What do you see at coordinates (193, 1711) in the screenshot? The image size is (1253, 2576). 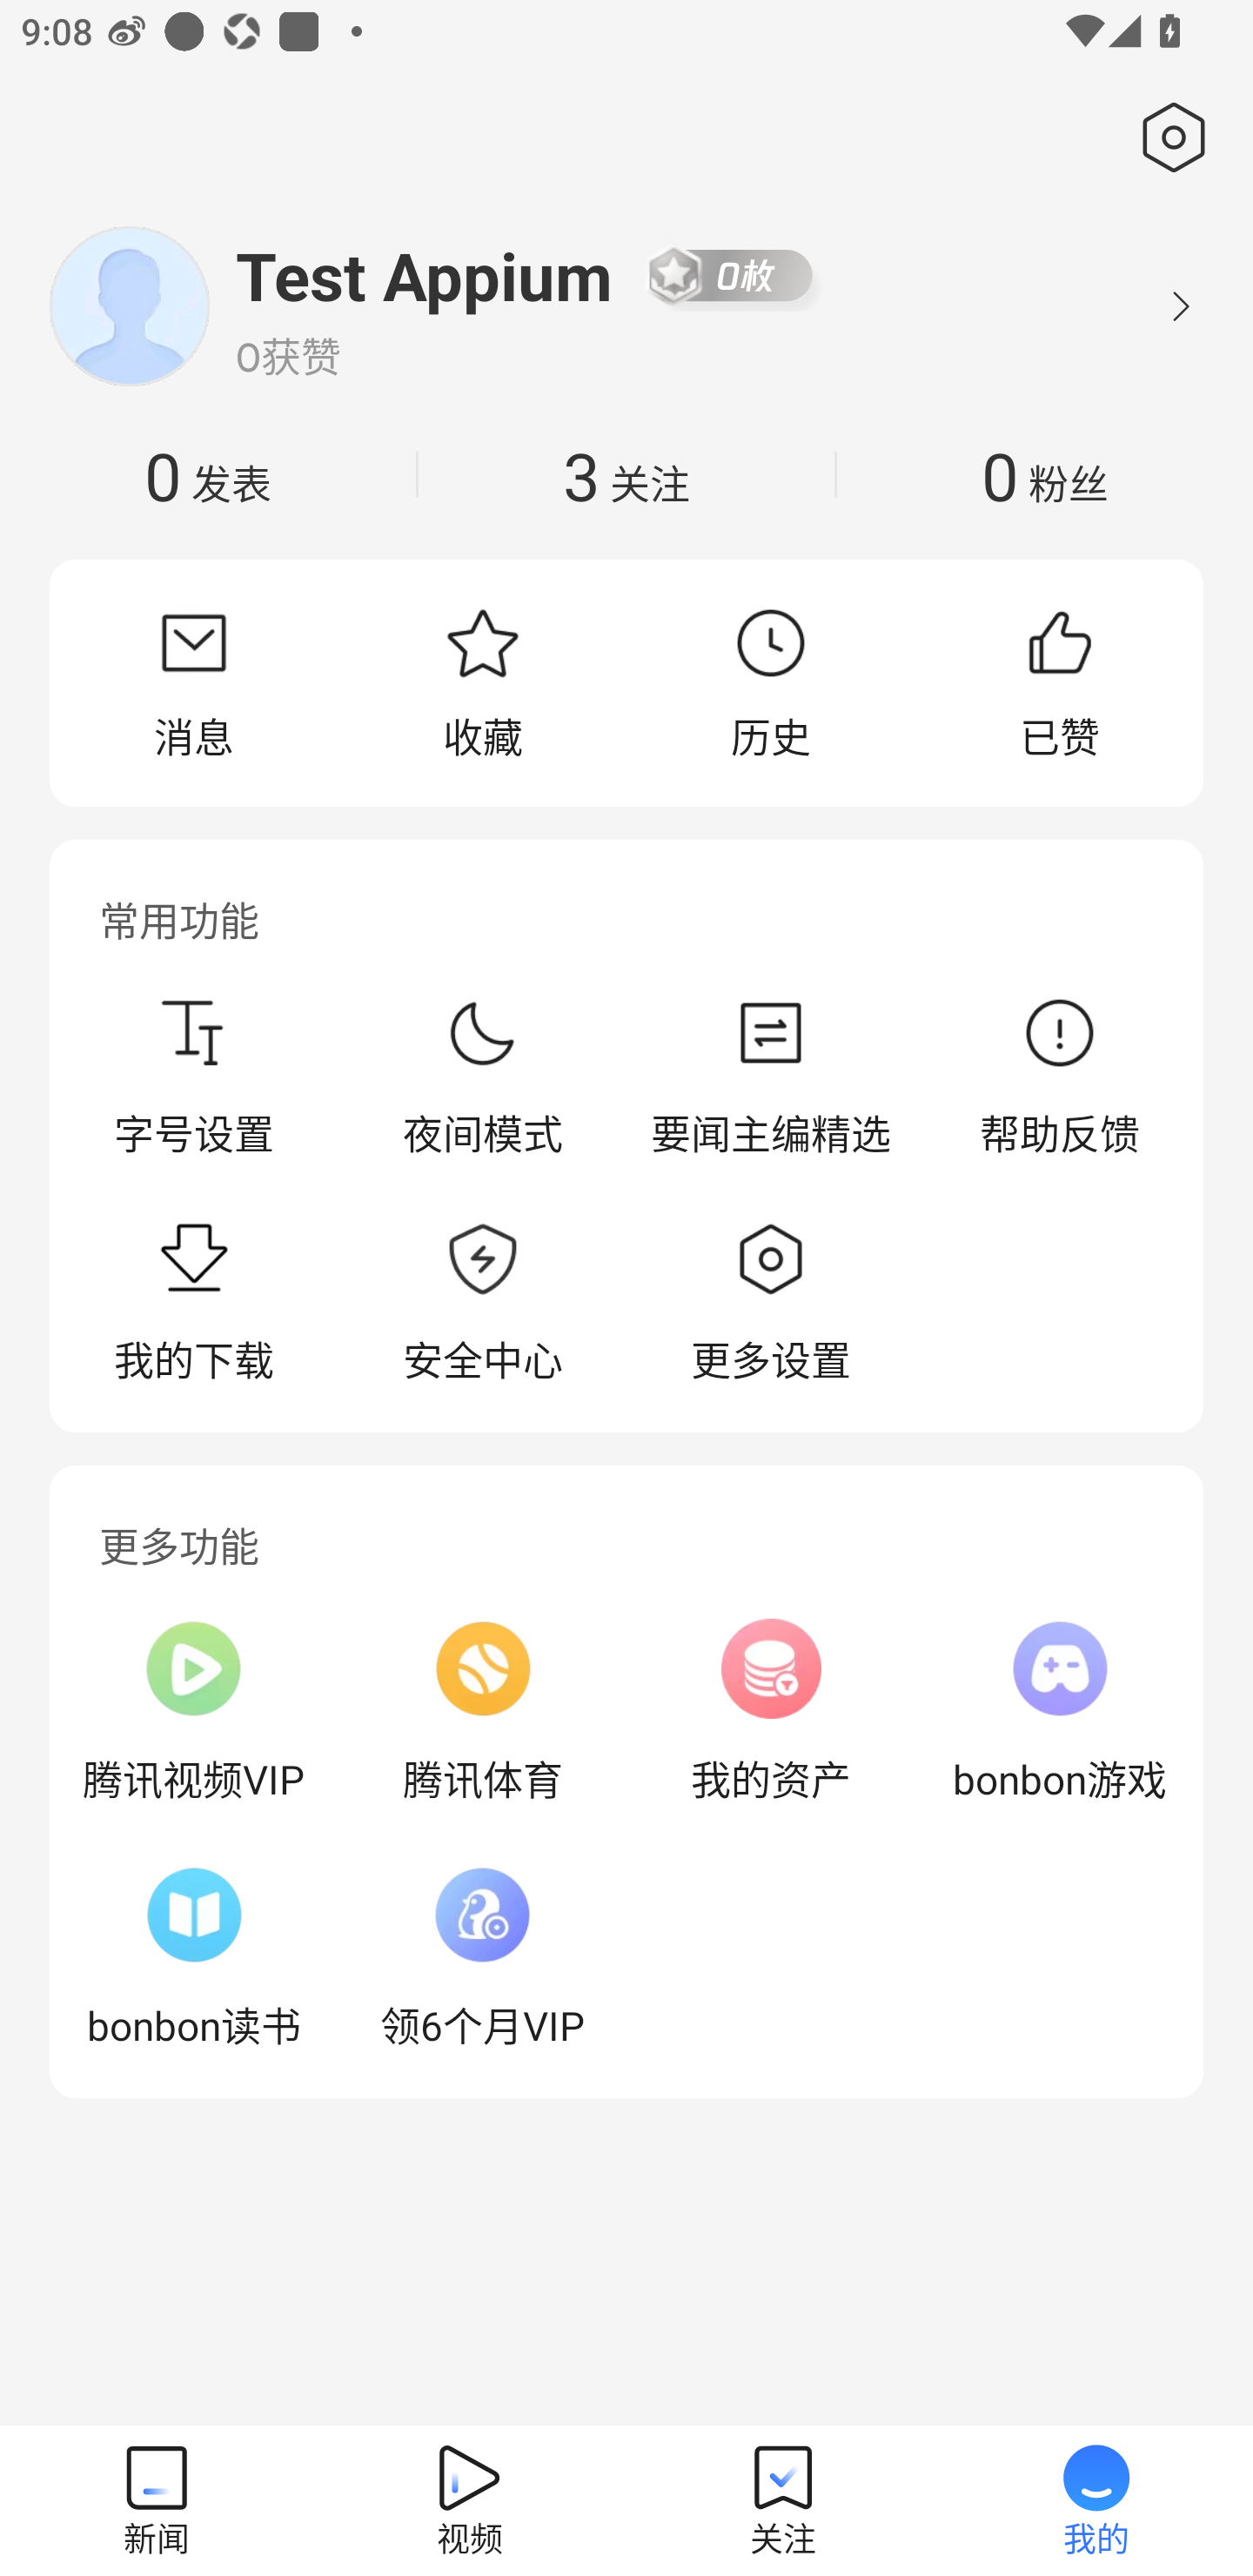 I see `腾讯视频VIP，可点击` at bounding box center [193, 1711].